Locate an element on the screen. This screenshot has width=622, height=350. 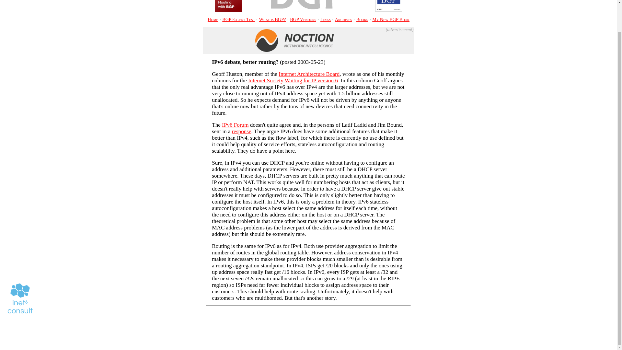
IPv6 Forum is located at coordinates (235, 125).